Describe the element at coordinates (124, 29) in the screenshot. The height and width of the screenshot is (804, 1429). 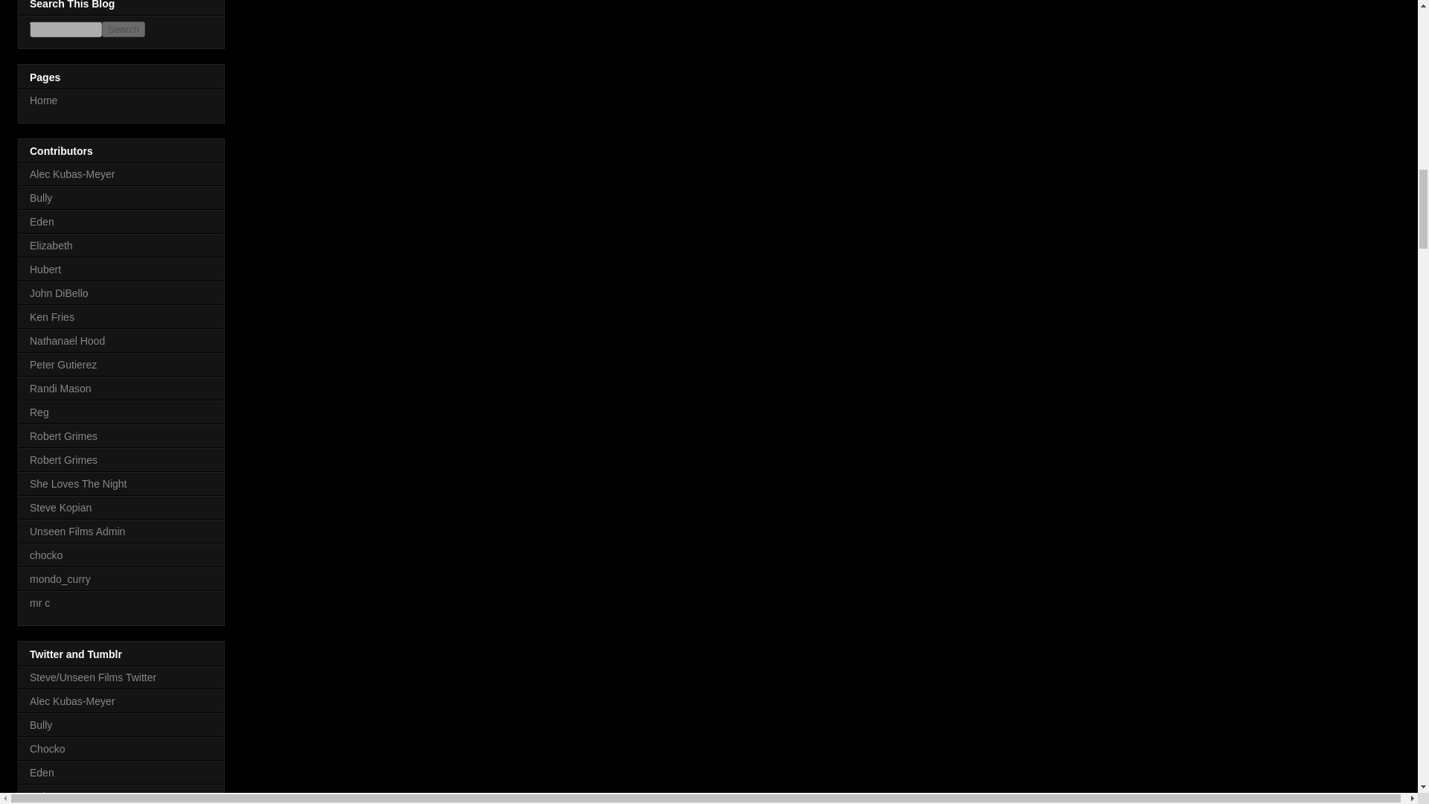
I see `Search` at that location.